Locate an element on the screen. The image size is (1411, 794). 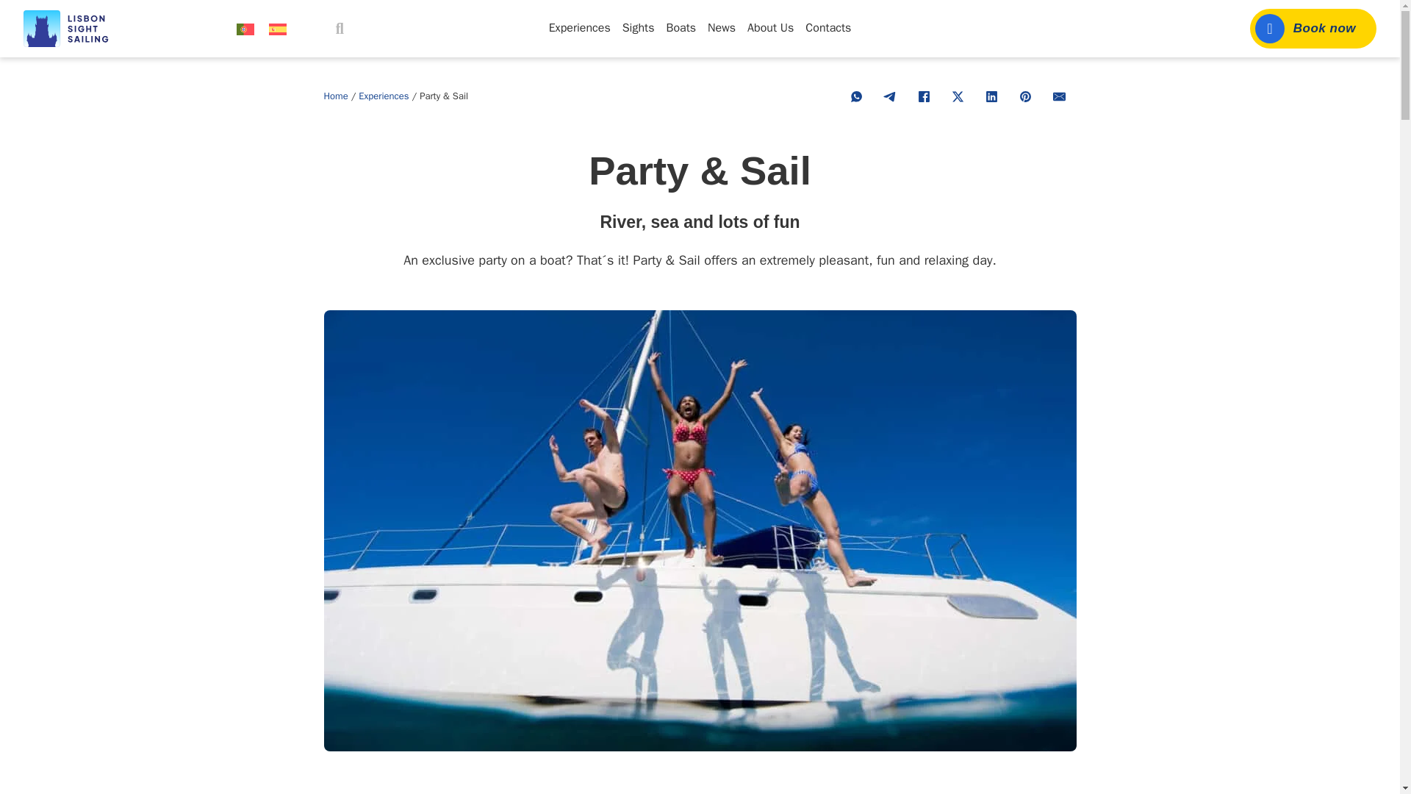
Book now is located at coordinates (1313, 28).